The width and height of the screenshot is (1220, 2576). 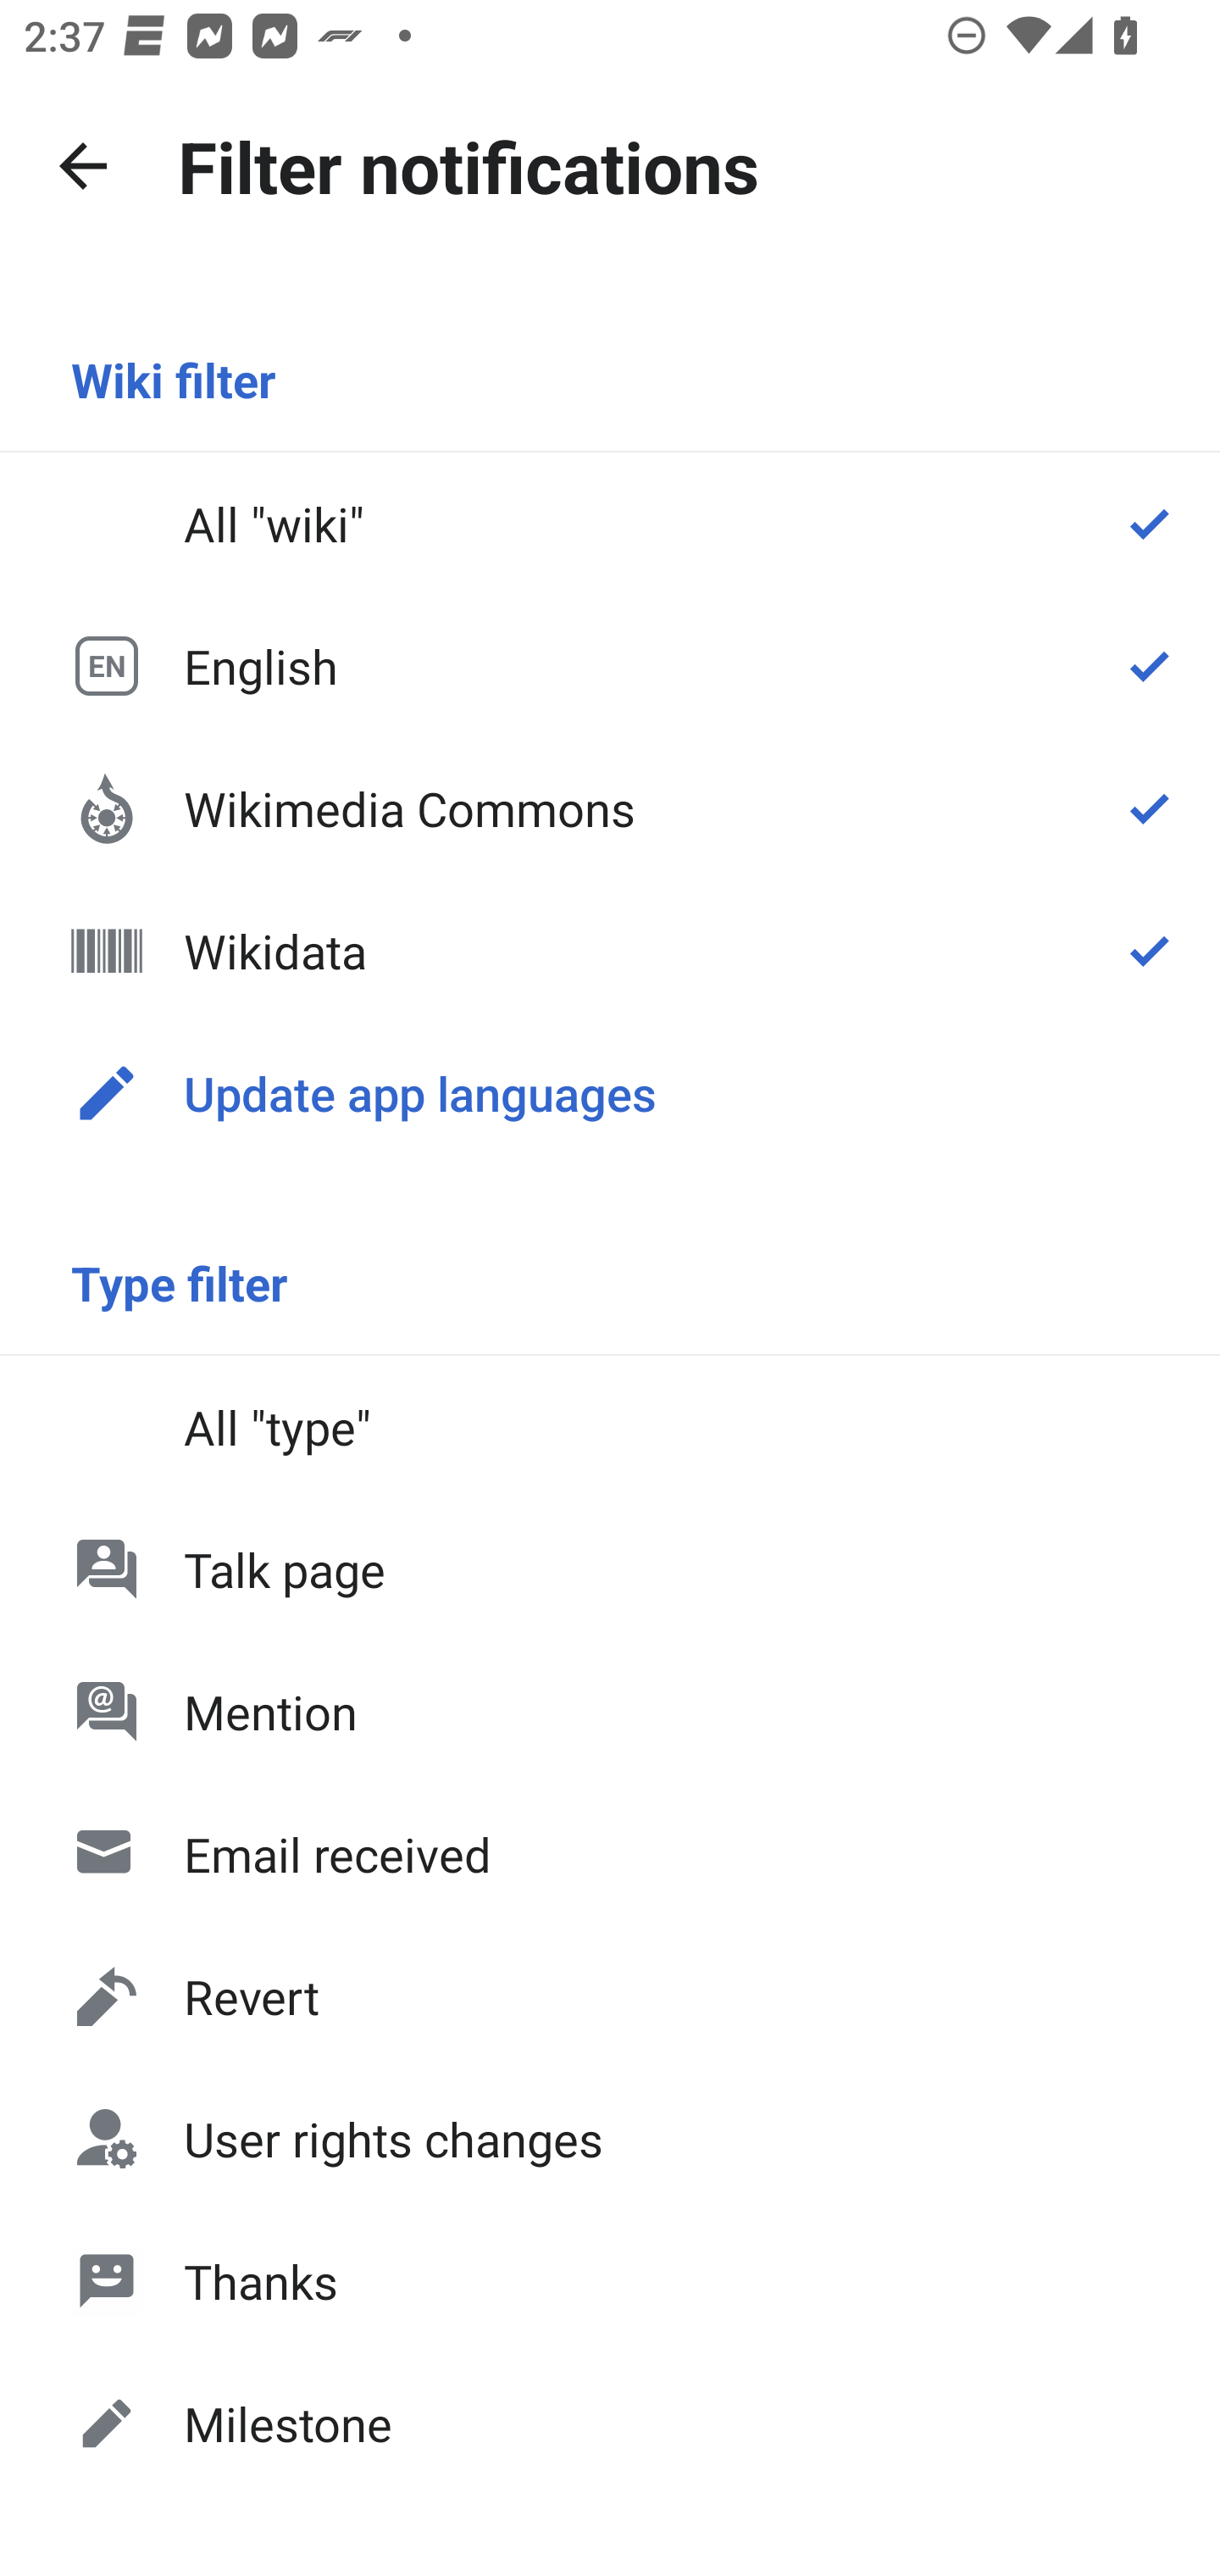 What do you see at coordinates (610, 524) in the screenshot?
I see `All "wiki"` at bounding box center [610, 524].